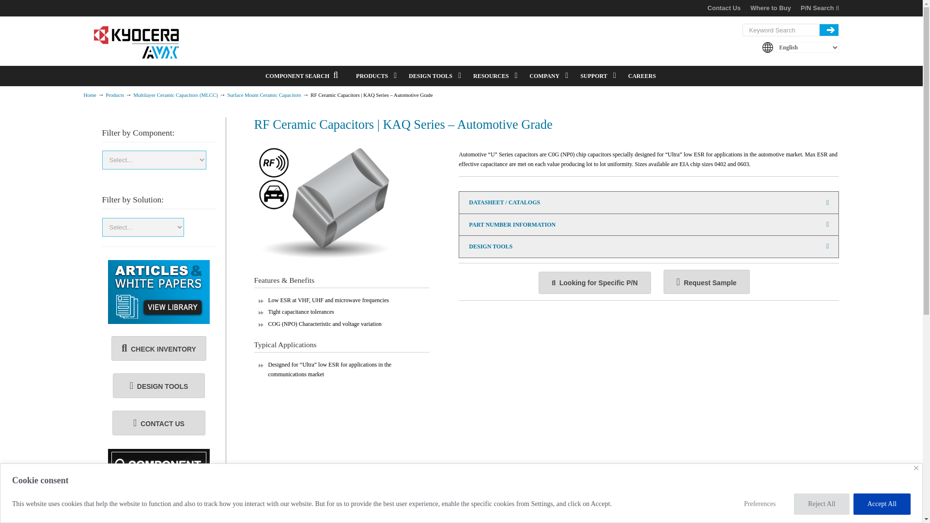  What do you see at coordinates (159, 422) in the screenshot?
I see `Contact Us` at bounding box center [159, 422].